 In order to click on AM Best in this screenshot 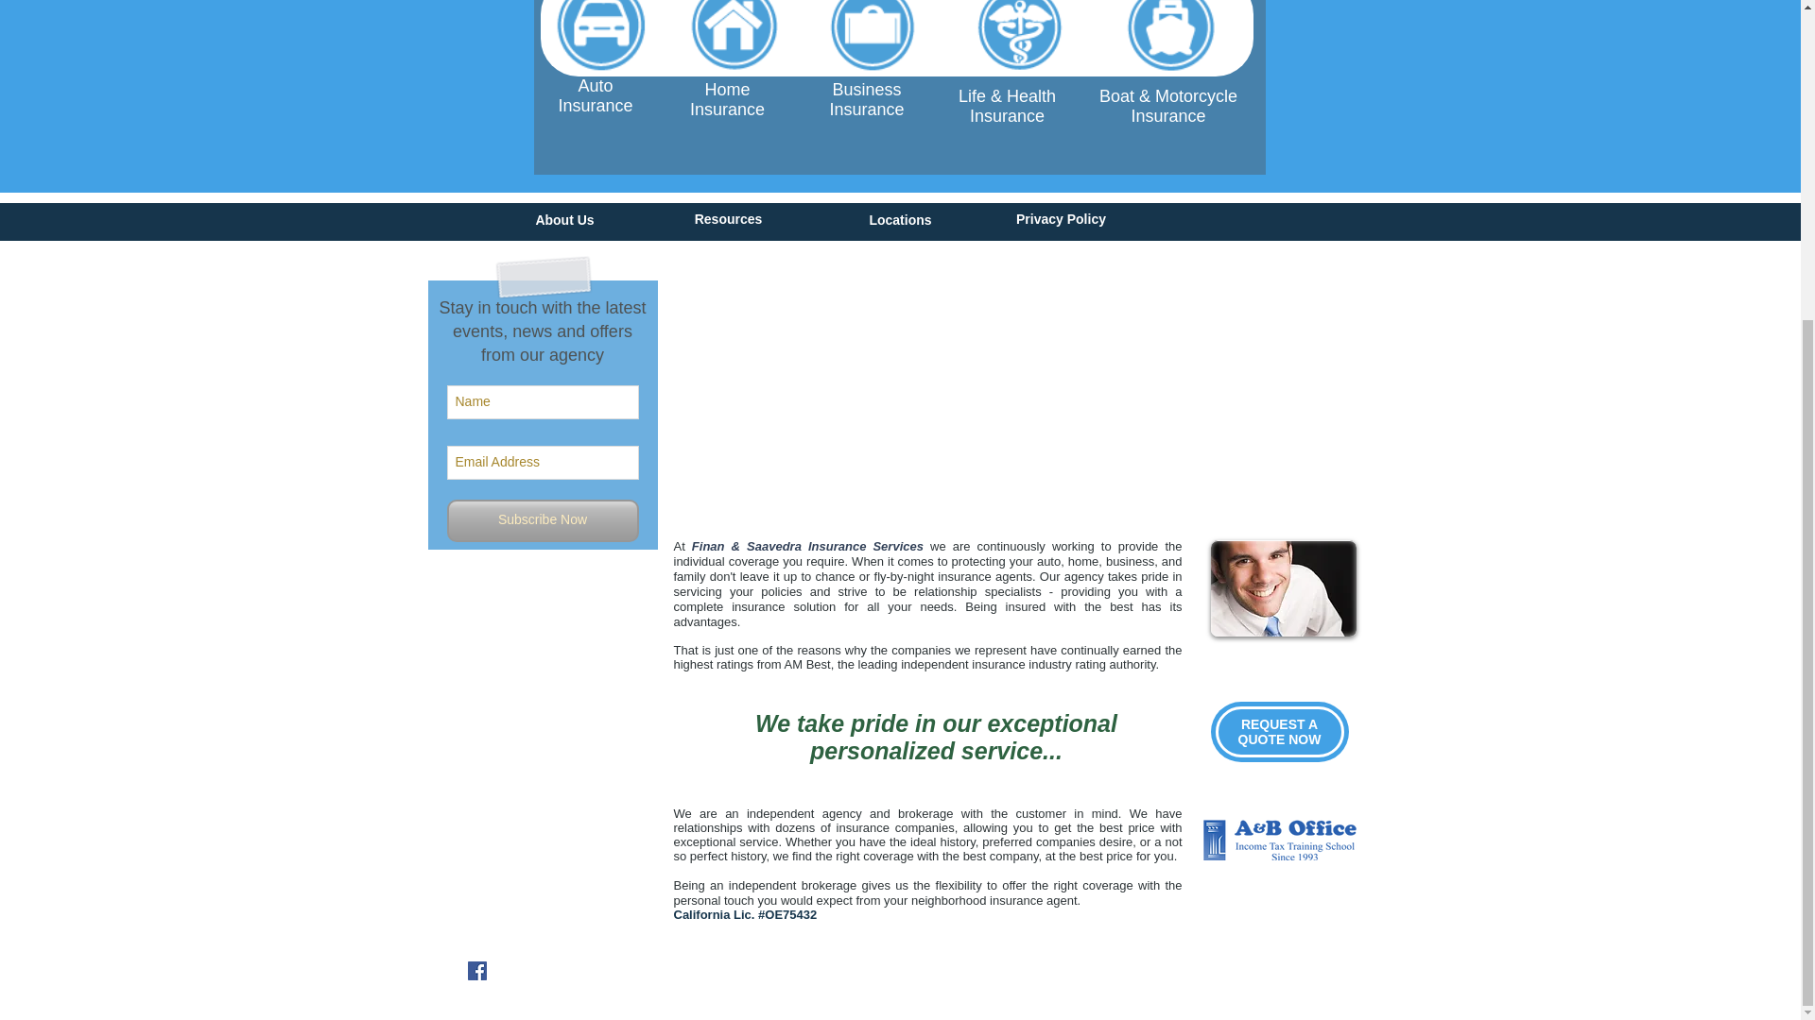, I will do `click(1279, 731)`.